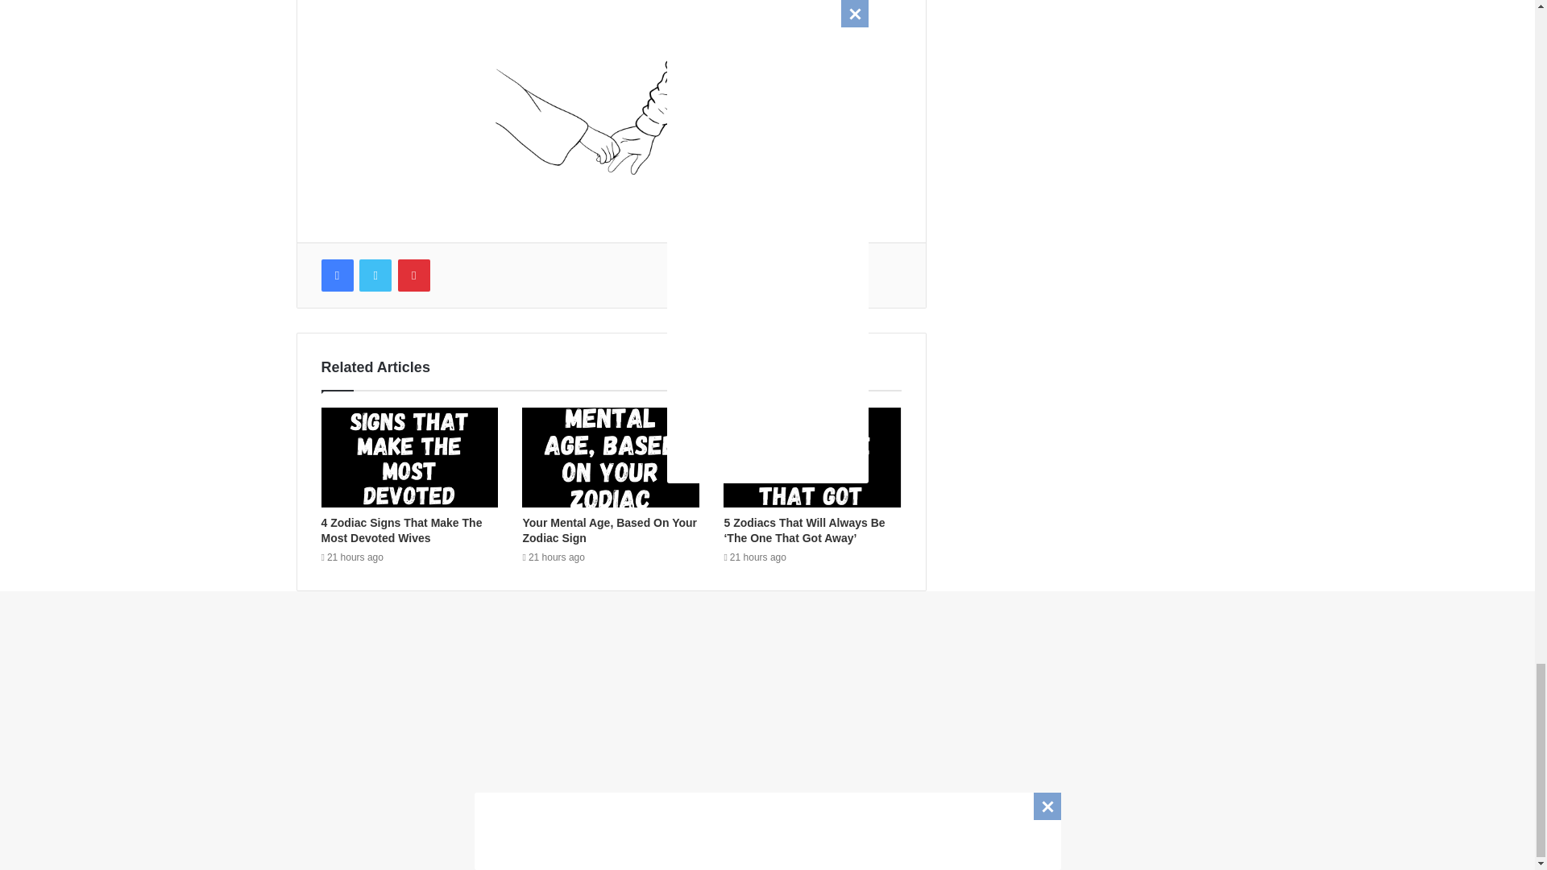 This screenshot has width=1547, height=870. What do you see at coordinates (609, 530) in the screenshot?
I see `Your Mental Age, Based On Your Zodiac Sign` at bounding box center [609, 530].